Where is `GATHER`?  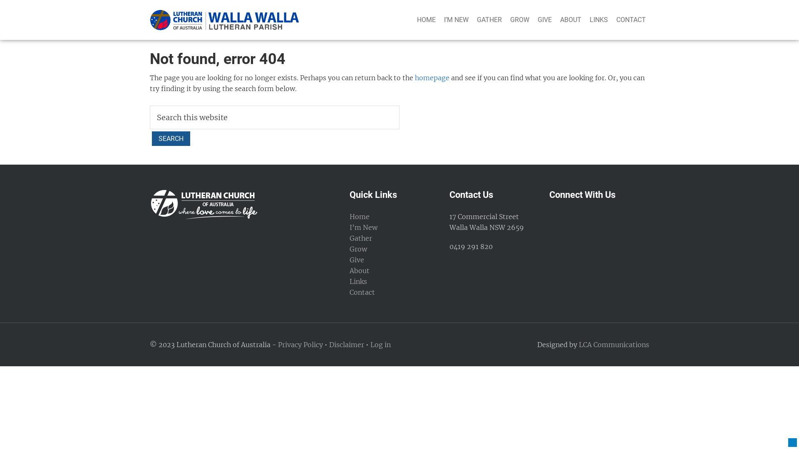
GATHER is located at coordinates (489, 20).